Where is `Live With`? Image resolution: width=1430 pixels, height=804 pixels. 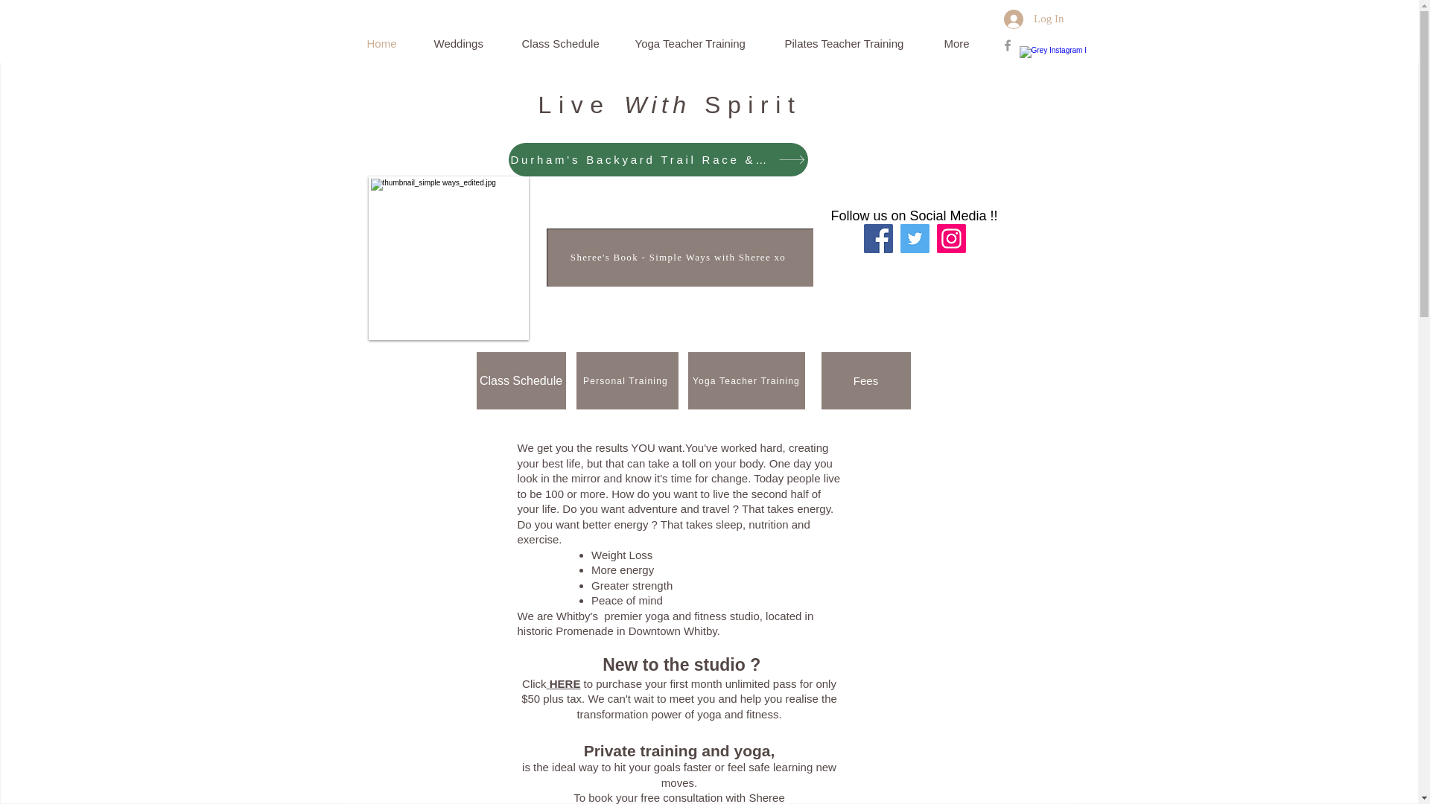
Live With is located at coordinates (614, 104).